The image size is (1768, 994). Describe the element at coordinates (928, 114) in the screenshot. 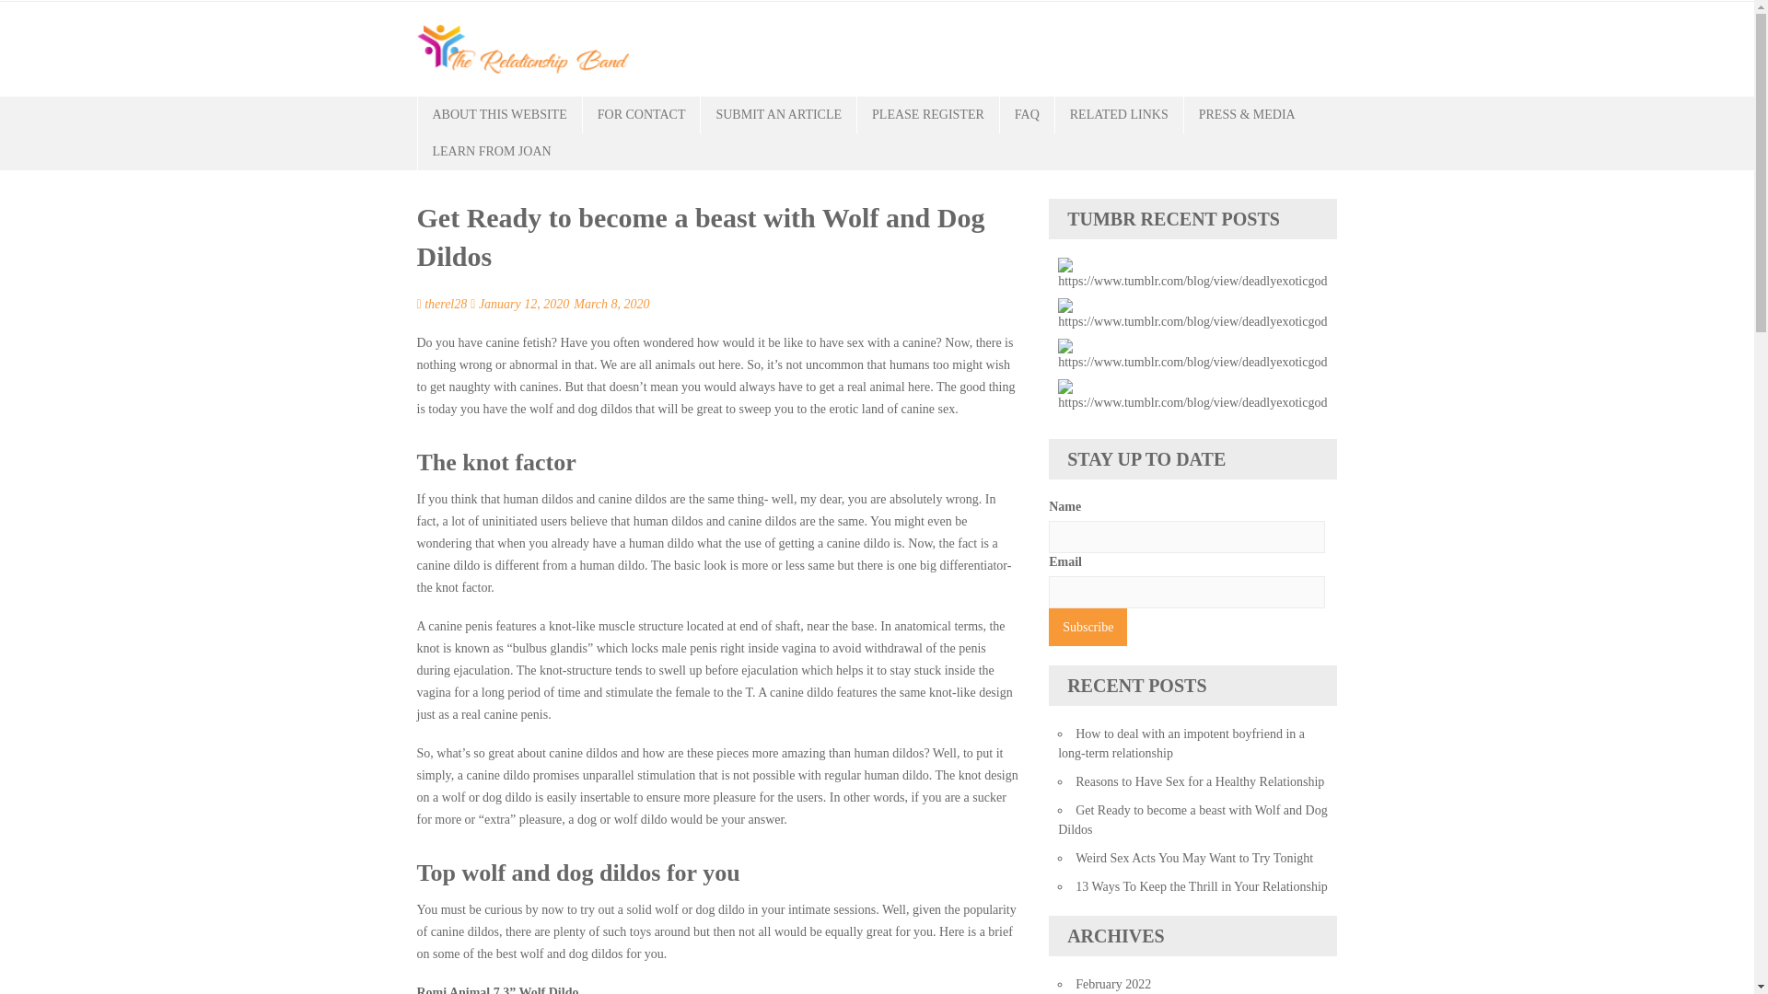

I see `PLEASE REGISTER` at that location.